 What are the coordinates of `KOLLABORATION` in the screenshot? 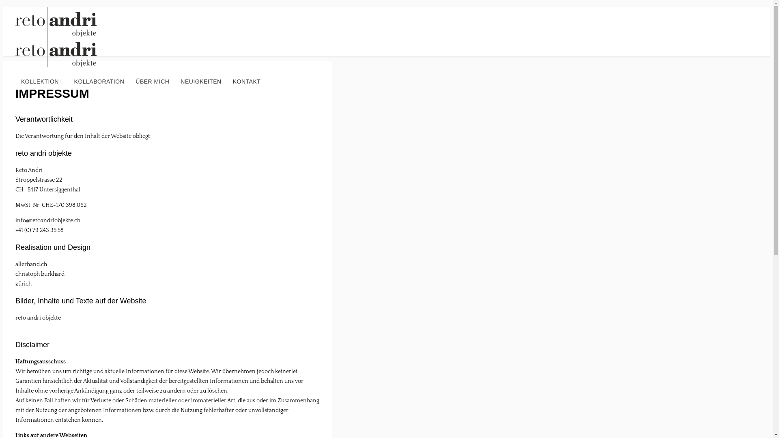 It's located at (99, 82).